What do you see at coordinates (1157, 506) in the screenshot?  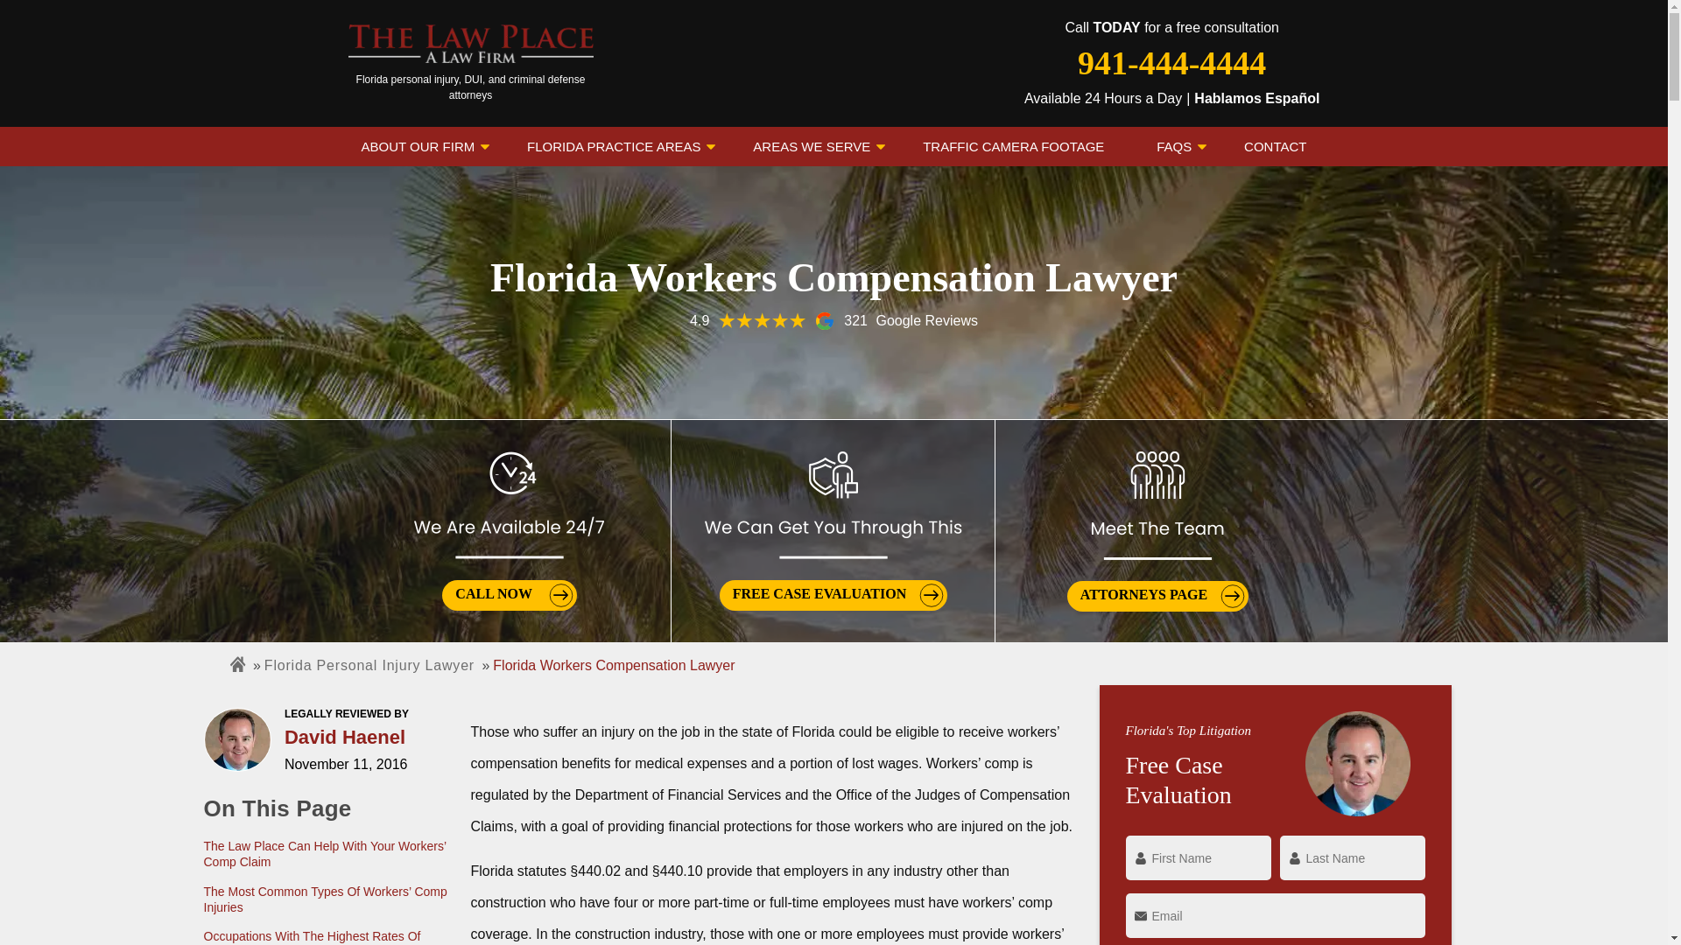 I see `Meet The Team` at bounding box center [1157, 506].